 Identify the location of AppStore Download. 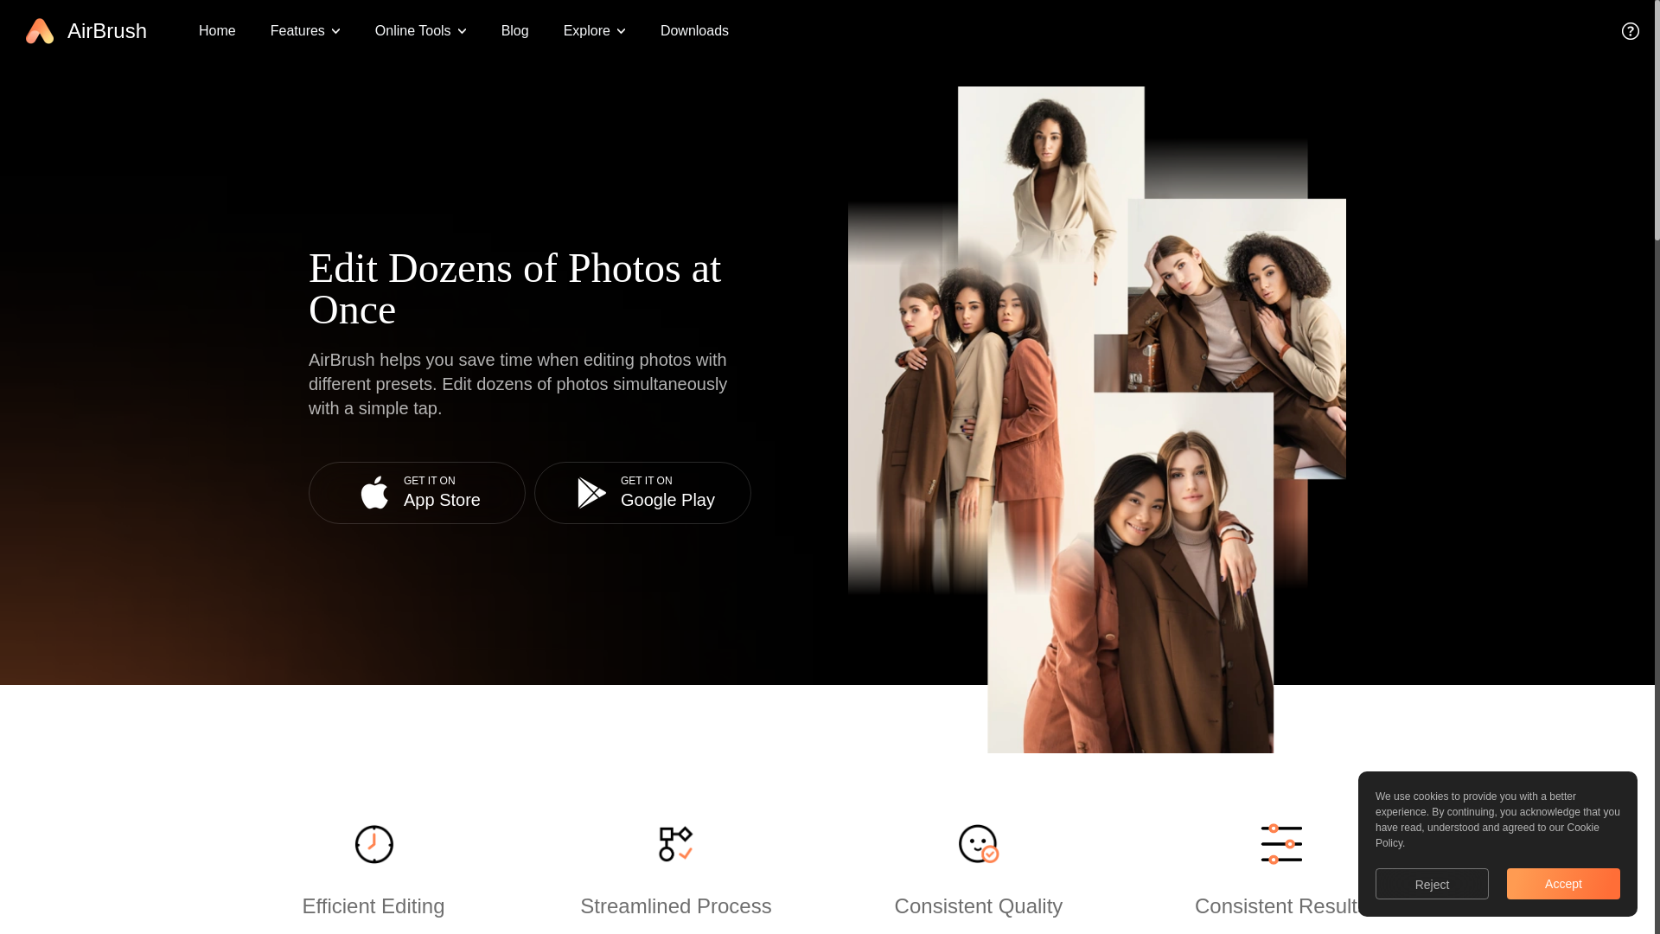
(417, 492).